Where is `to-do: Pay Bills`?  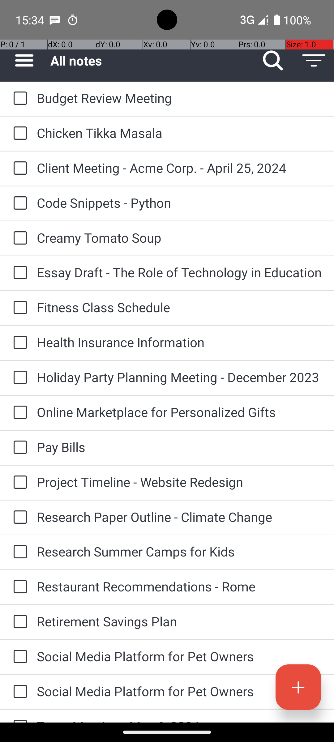
to-do: Pay Bills is located at coordinates (19, 448).